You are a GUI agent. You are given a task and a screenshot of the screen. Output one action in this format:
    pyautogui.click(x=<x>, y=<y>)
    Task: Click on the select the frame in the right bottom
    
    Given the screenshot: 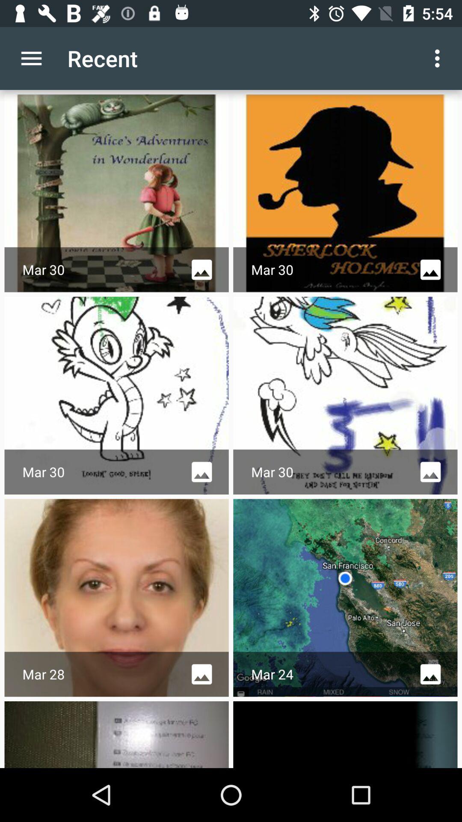 What is the action you would take?
    pyautogui.click(x=346, y=734)
    